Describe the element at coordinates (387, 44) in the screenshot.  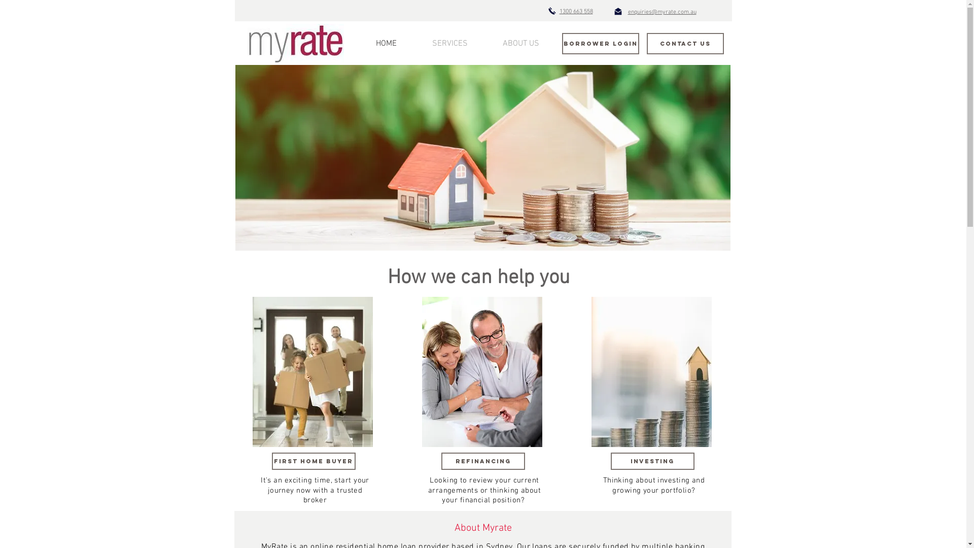
I see `HOME` at that location.